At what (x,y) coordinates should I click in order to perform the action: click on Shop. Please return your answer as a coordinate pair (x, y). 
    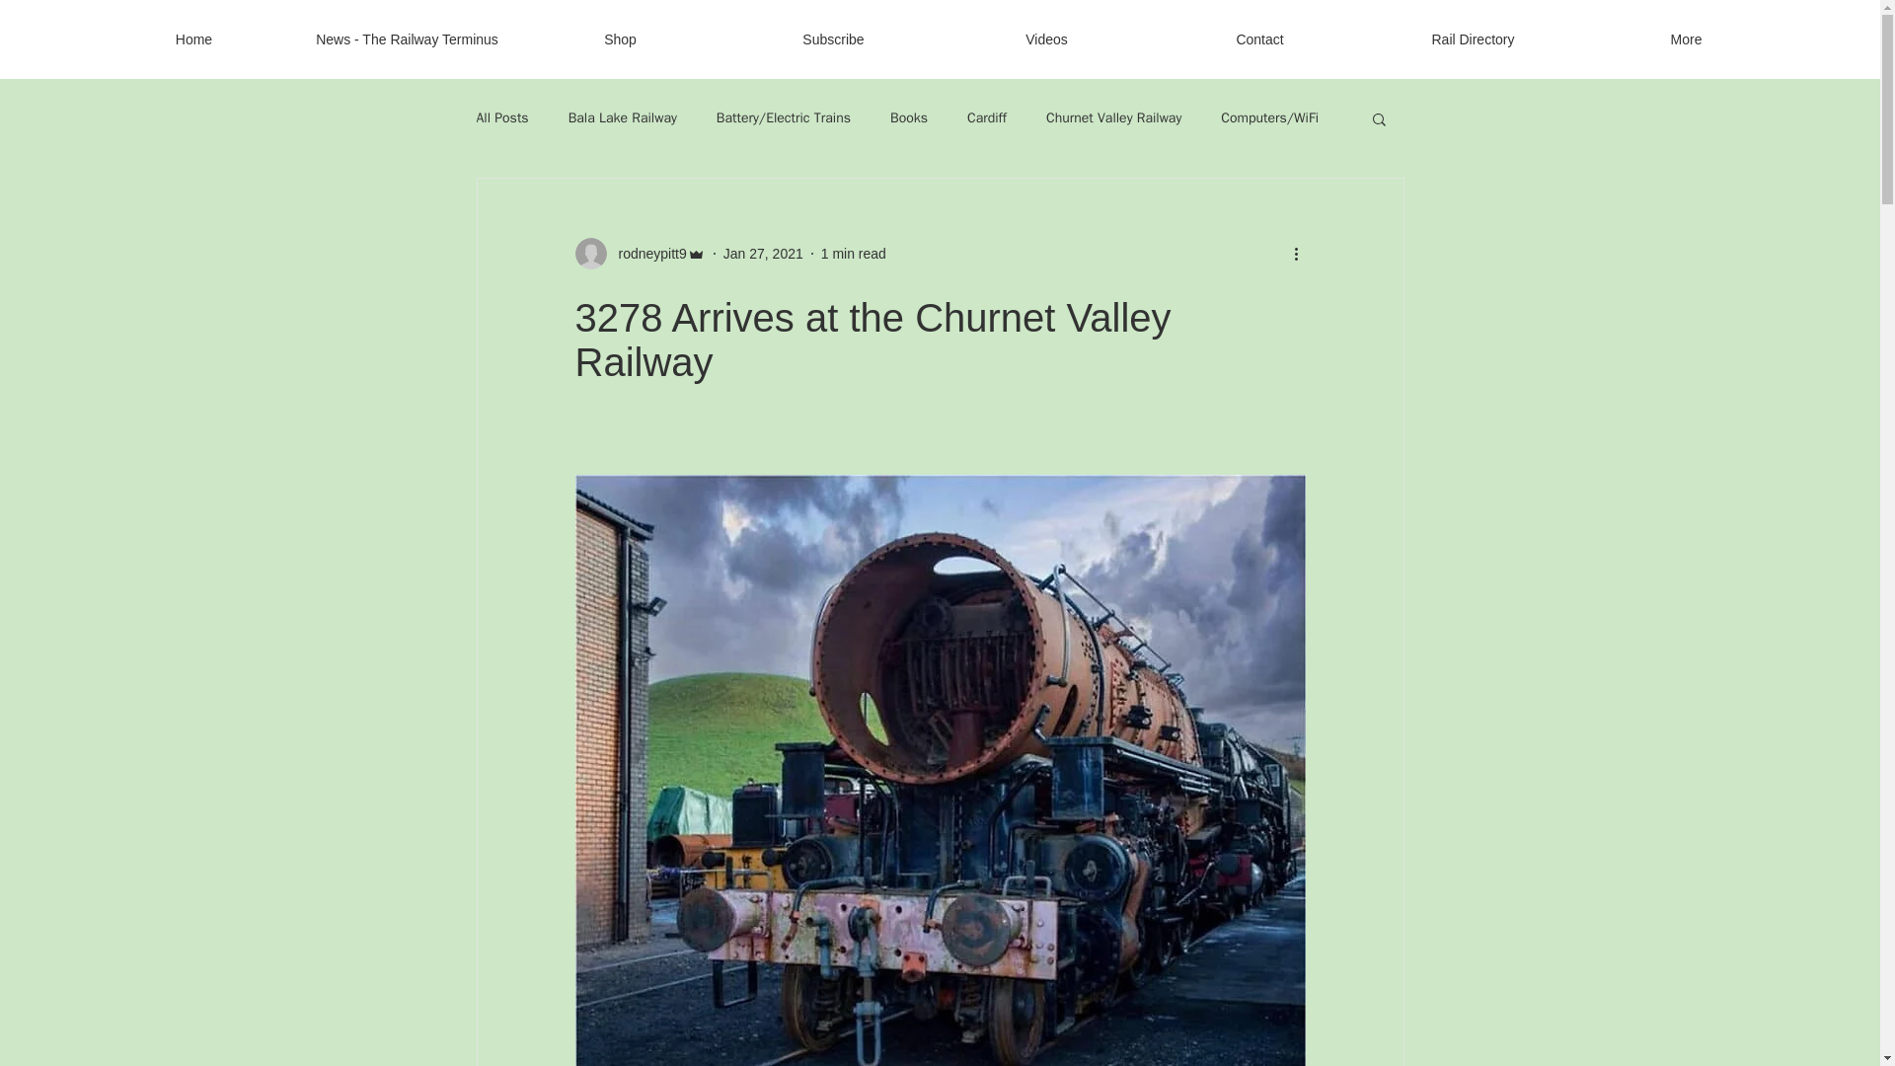
    Looking at the image, I should click on (620, 39).